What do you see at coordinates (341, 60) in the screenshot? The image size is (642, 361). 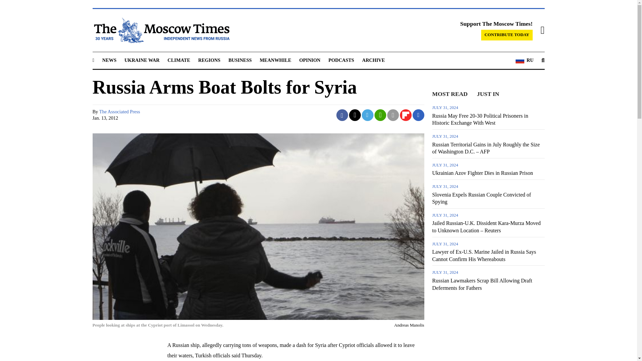 I see `PODCASTS` at bounding box center [341, 60].